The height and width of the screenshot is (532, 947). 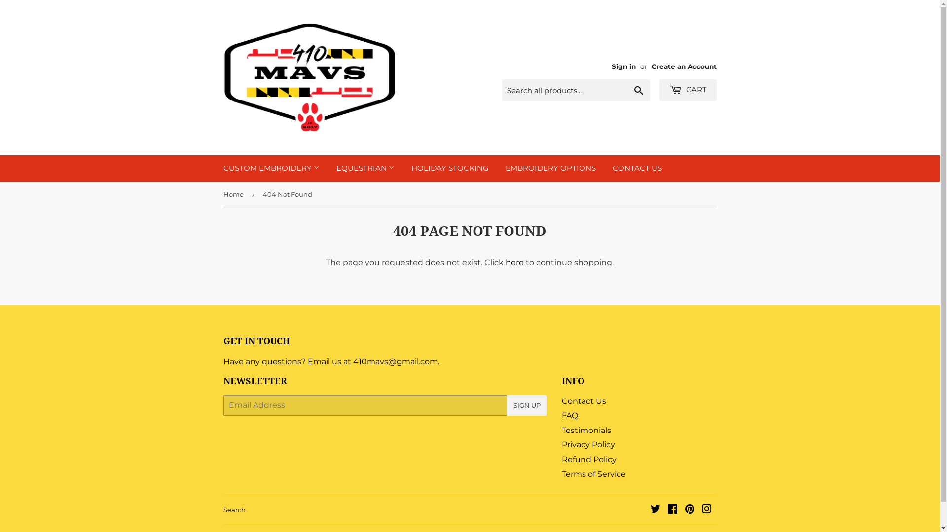 I want to click on CUSTOM EMBROIDERY, so click(x=271, y=168).